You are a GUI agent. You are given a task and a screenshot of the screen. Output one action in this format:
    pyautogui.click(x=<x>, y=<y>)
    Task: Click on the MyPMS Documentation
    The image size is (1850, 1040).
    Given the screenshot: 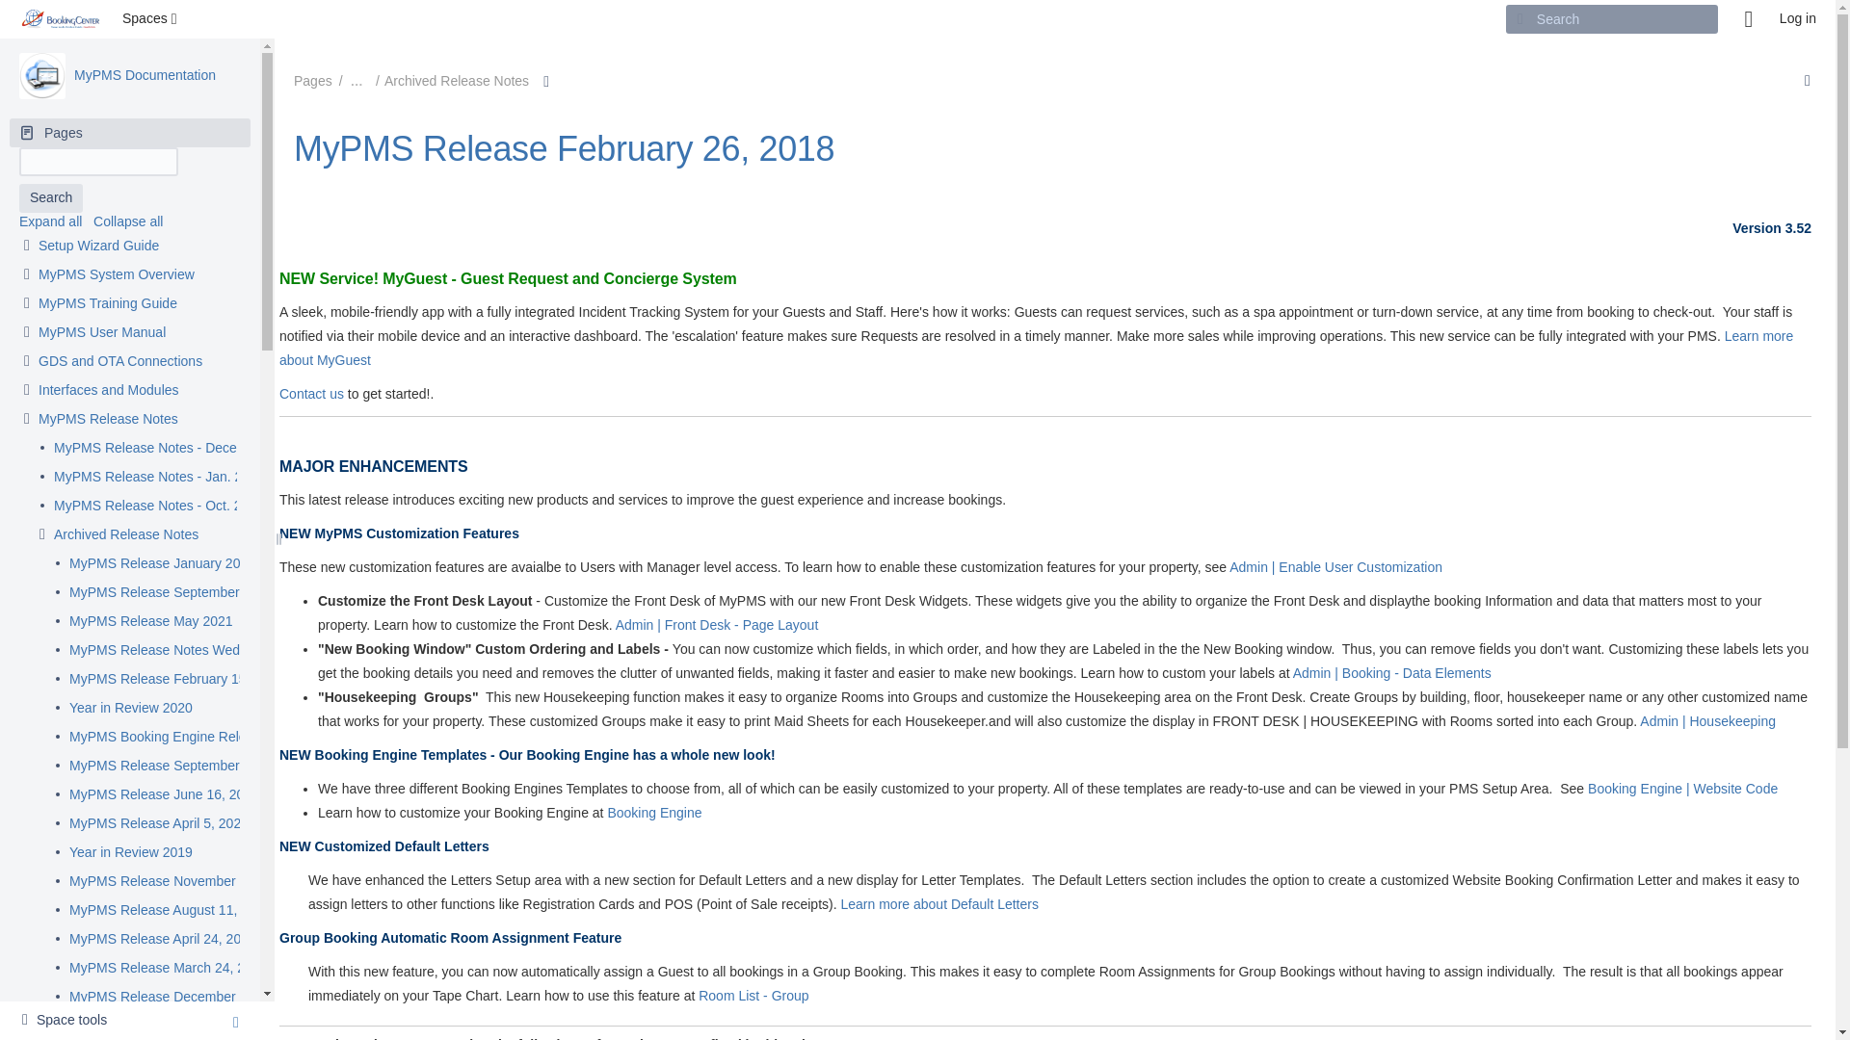 What is the action you would take?
    pyautogui.click(x=41, y=75)
    